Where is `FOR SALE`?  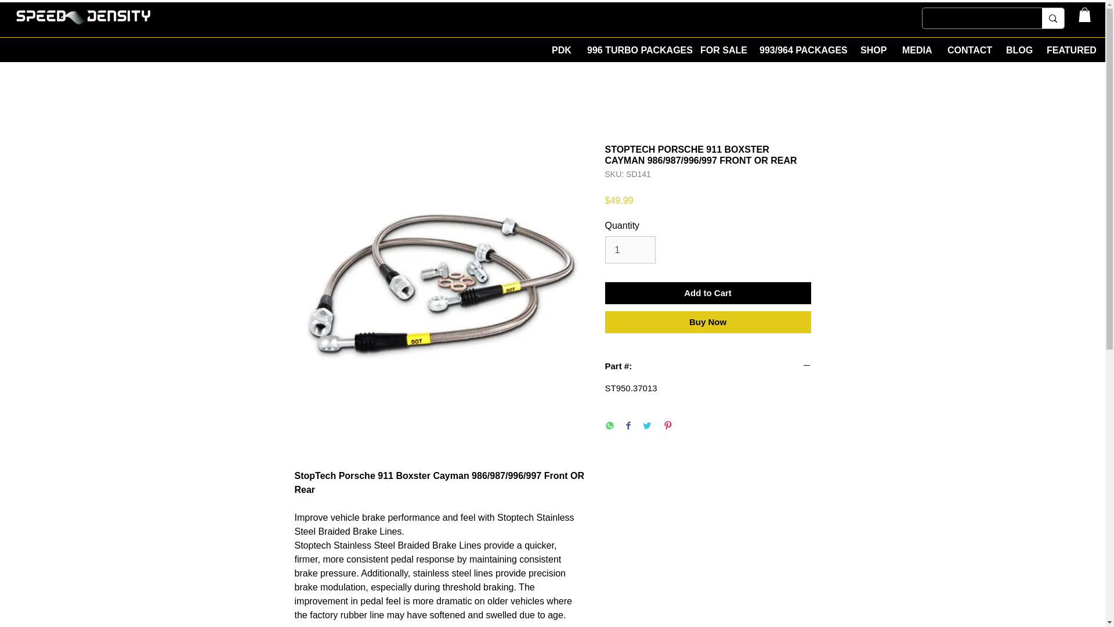 FOR SALE is located at coordinates (721, 50).